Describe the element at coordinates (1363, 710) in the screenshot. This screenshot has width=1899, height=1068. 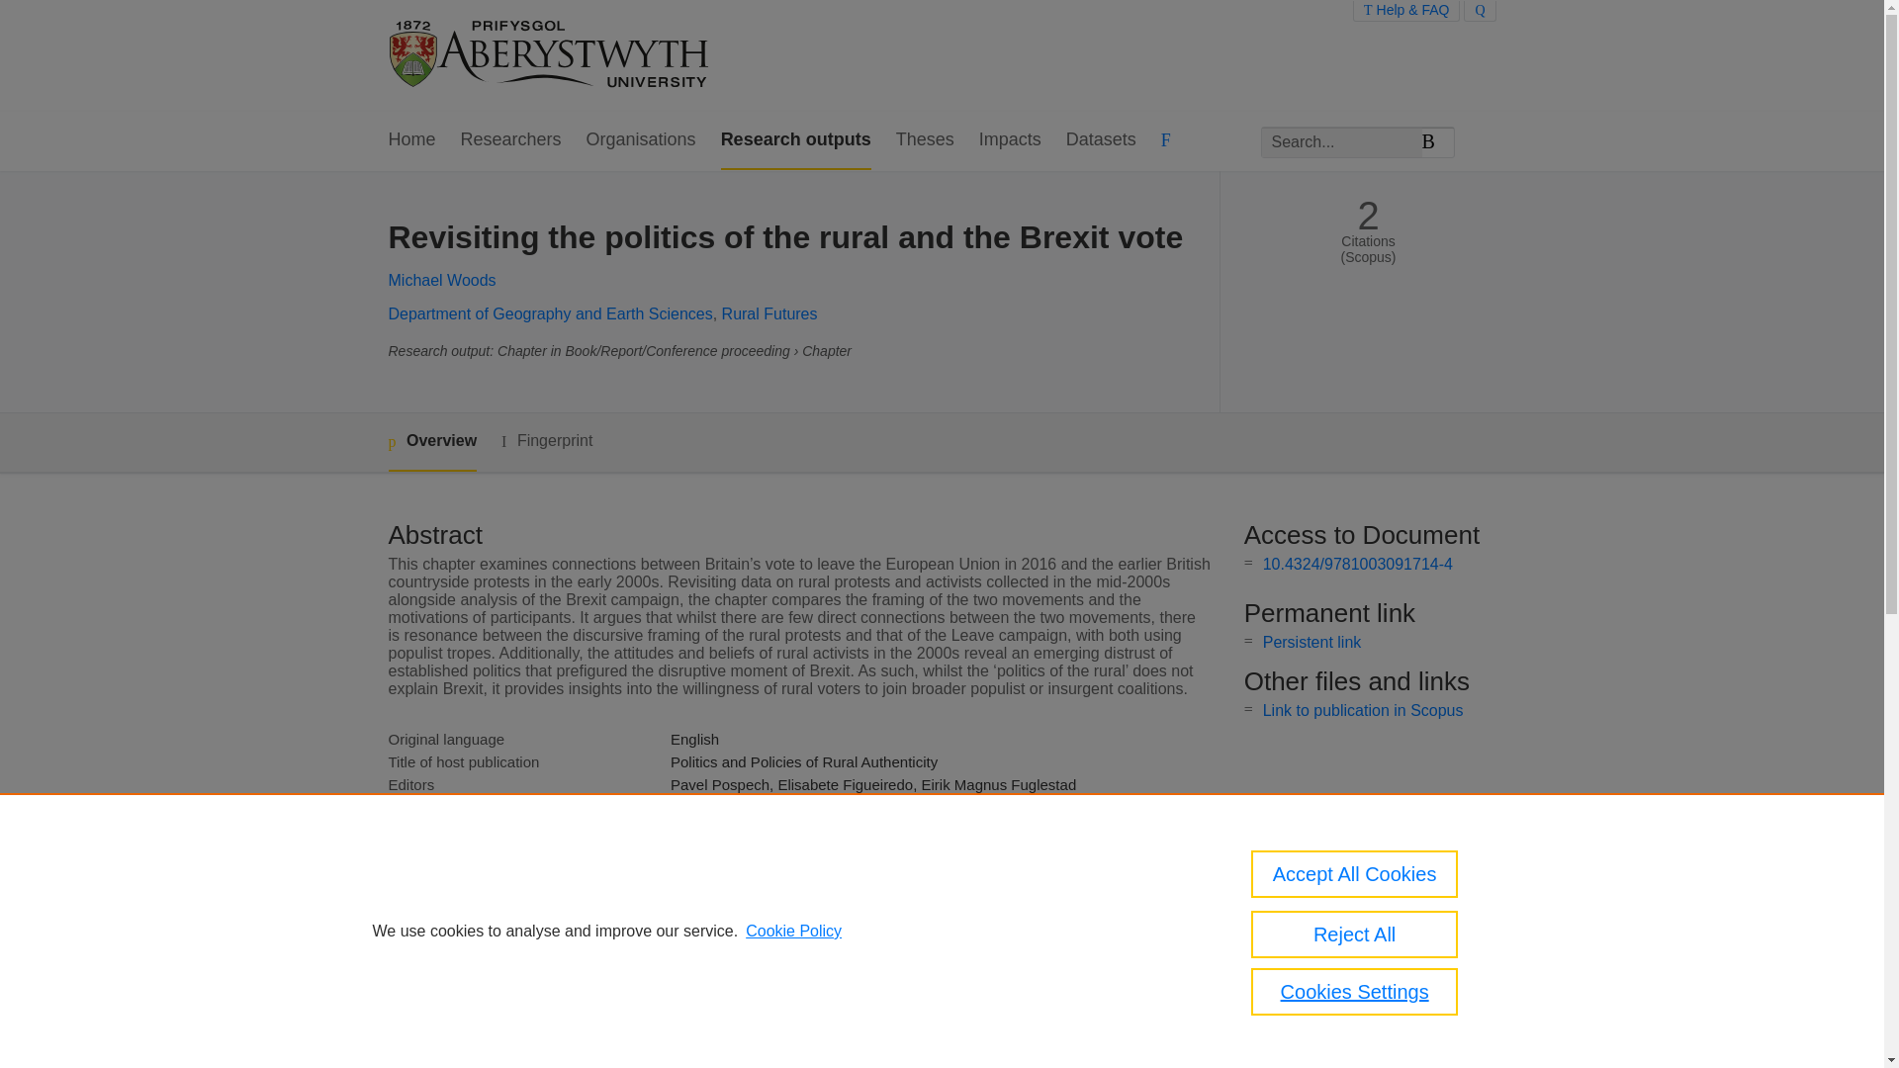
I see `Link to publication in Scopus` at that location.